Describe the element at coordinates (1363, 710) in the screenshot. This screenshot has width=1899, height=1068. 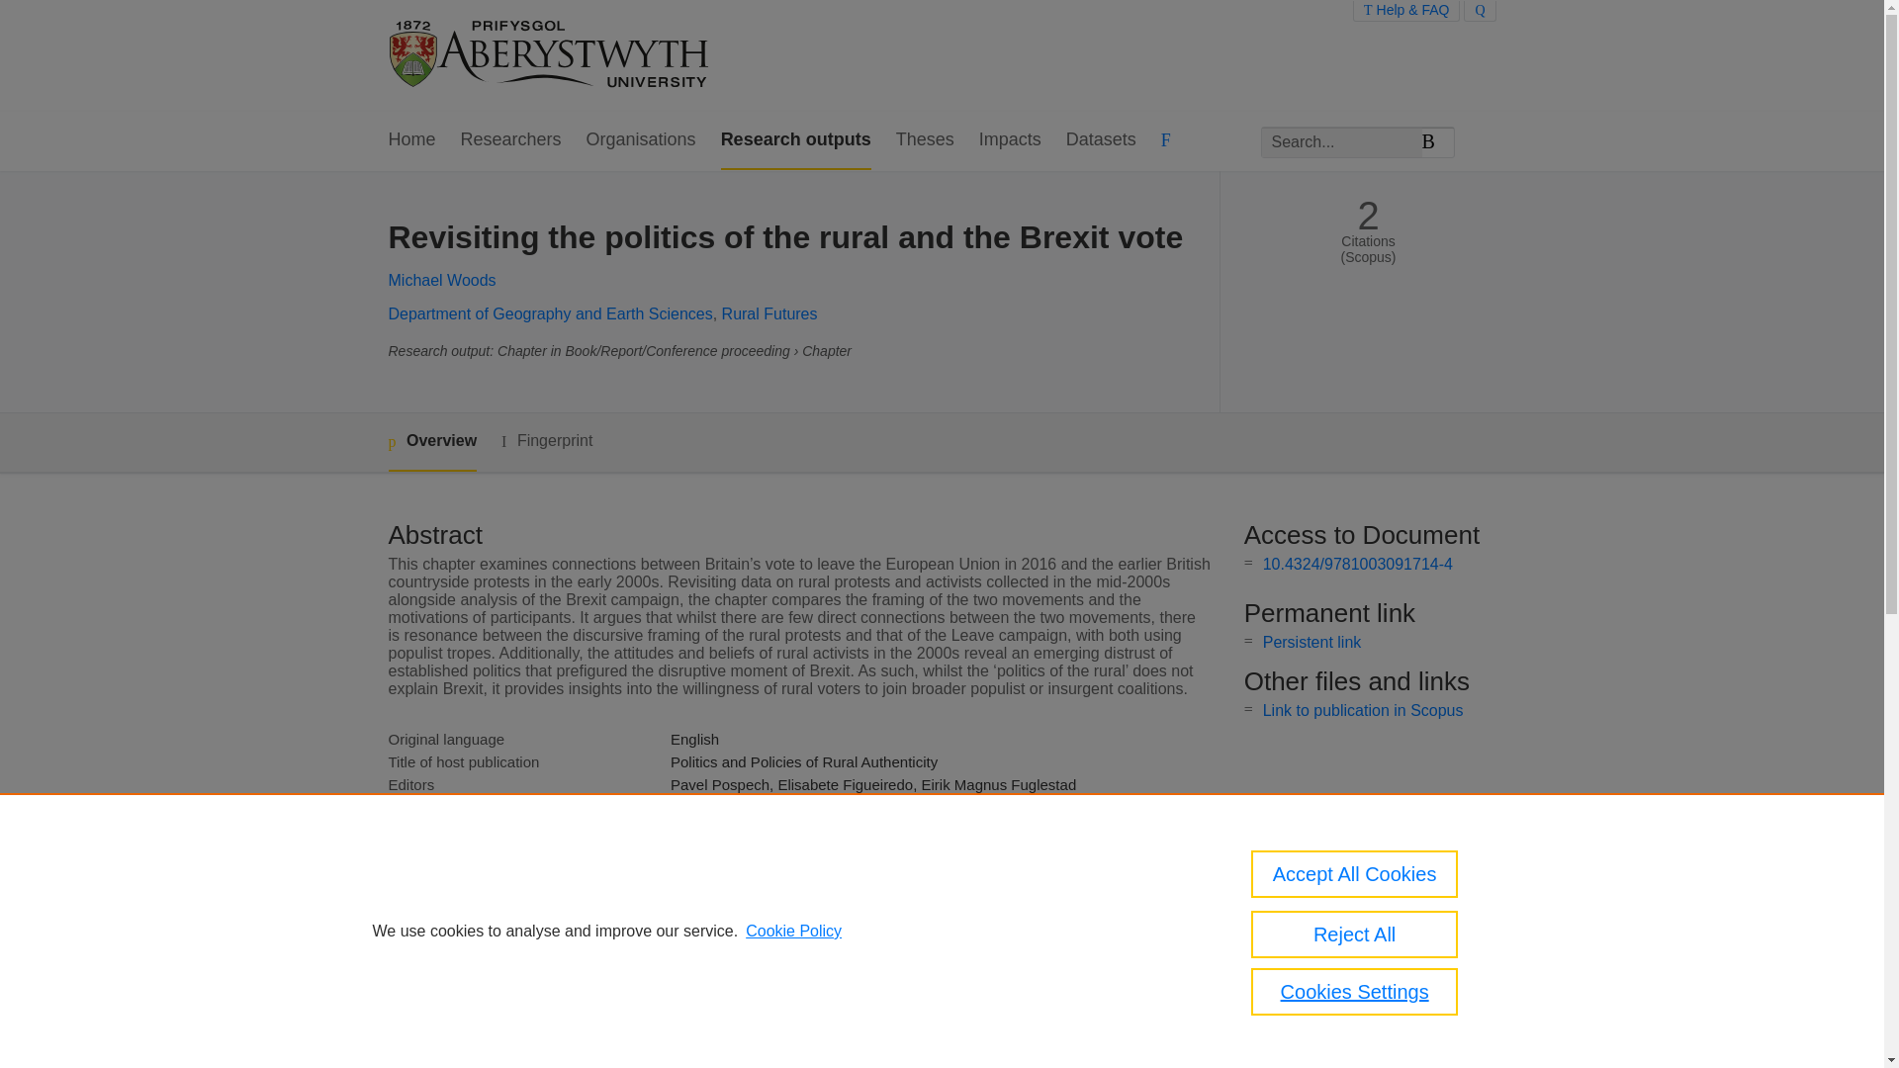
I see `Link to publication in Scopus` at that location.